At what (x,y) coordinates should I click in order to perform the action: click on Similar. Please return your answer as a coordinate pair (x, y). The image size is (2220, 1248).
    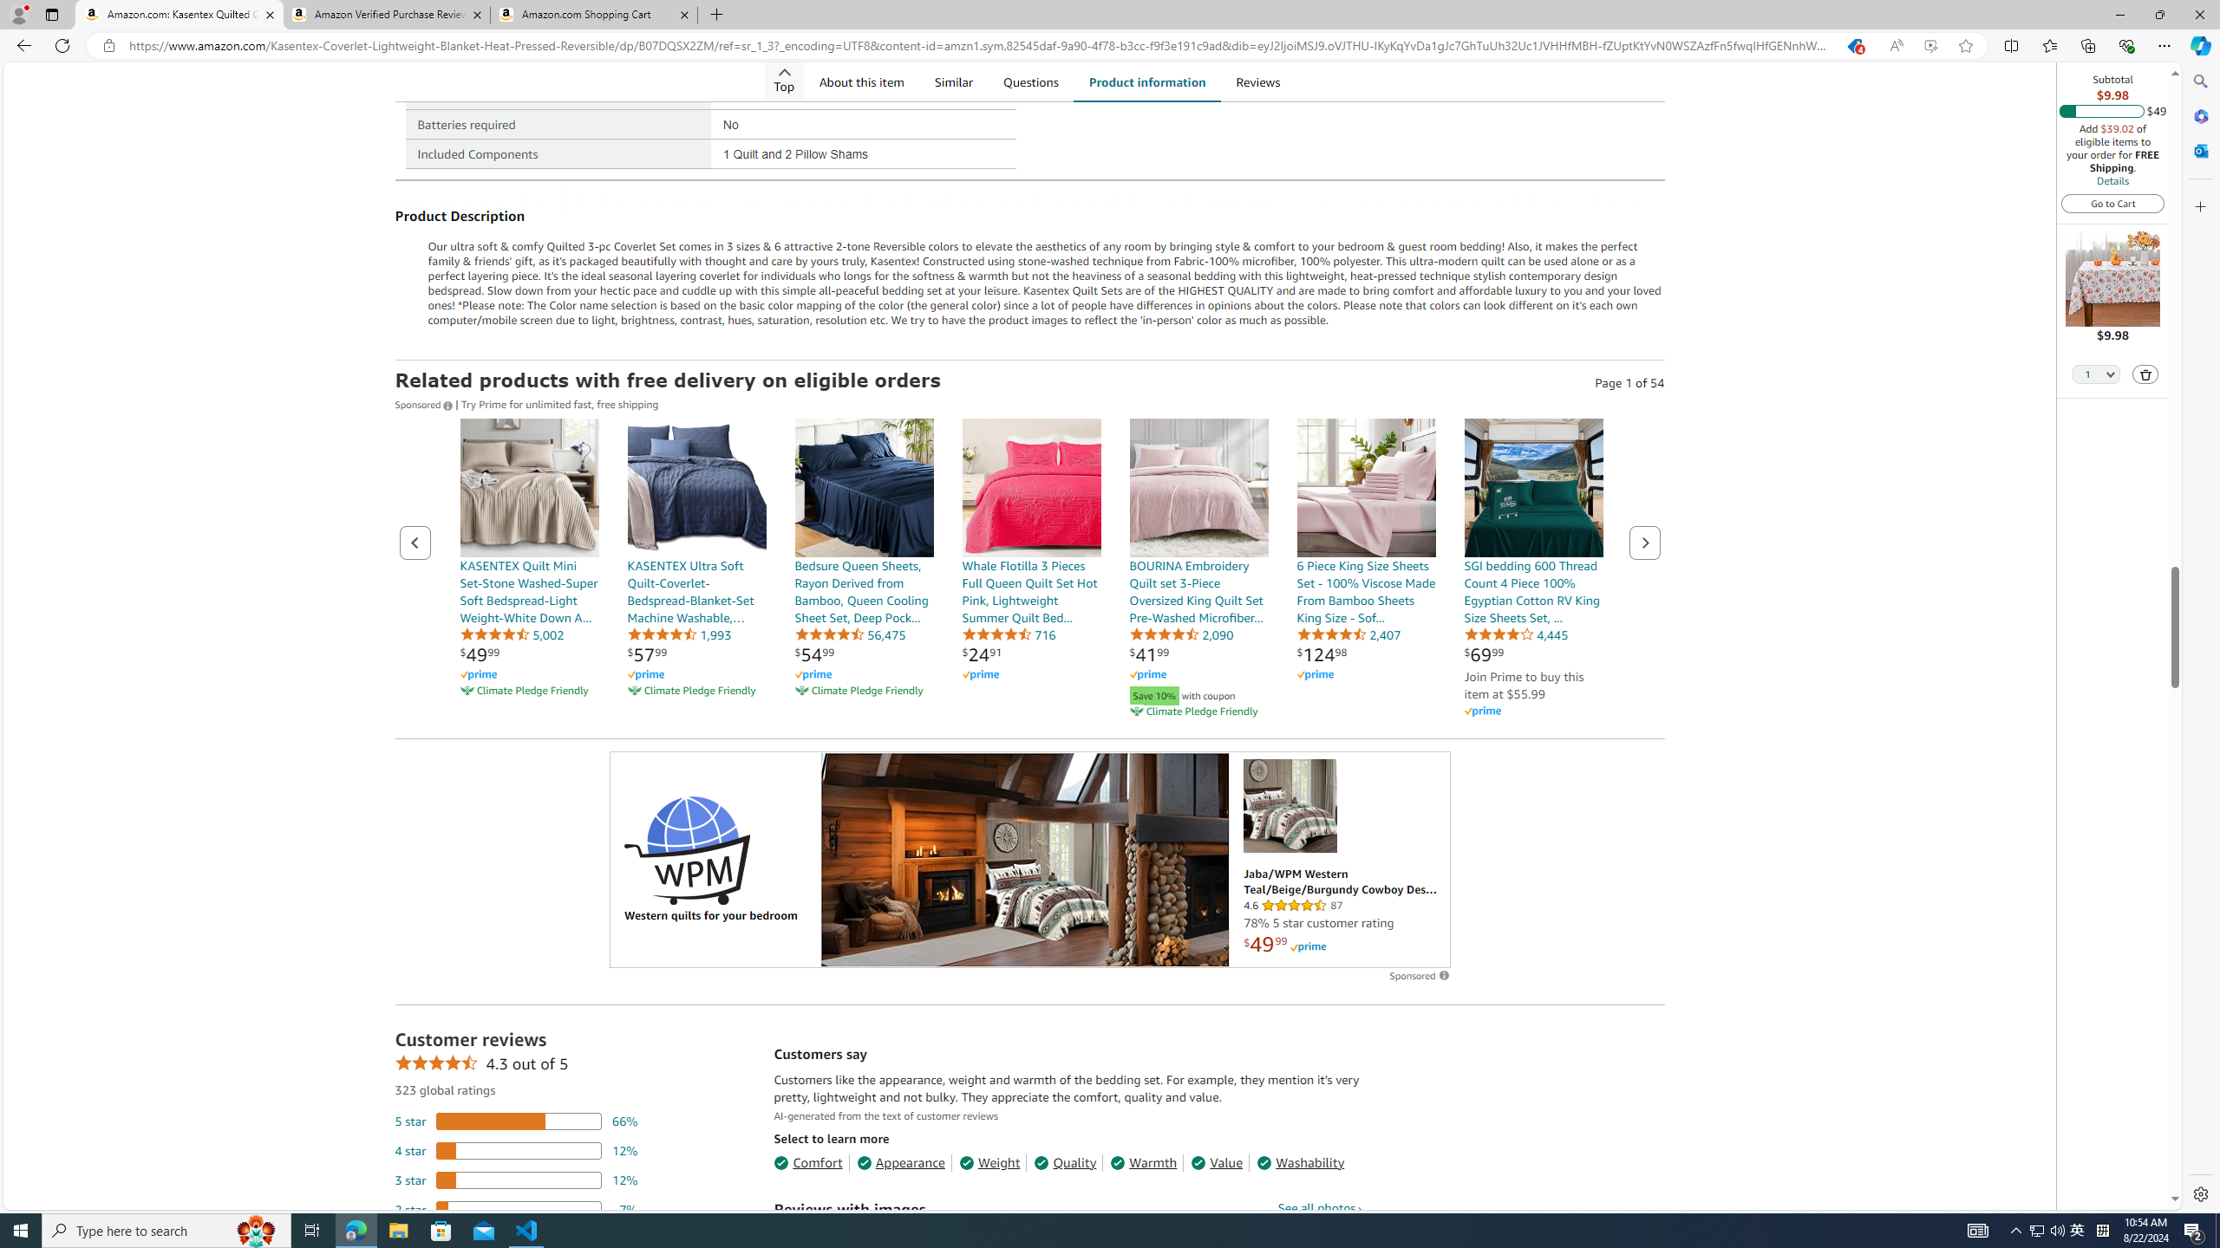
    Looking at the image, I should click on (953, 81).